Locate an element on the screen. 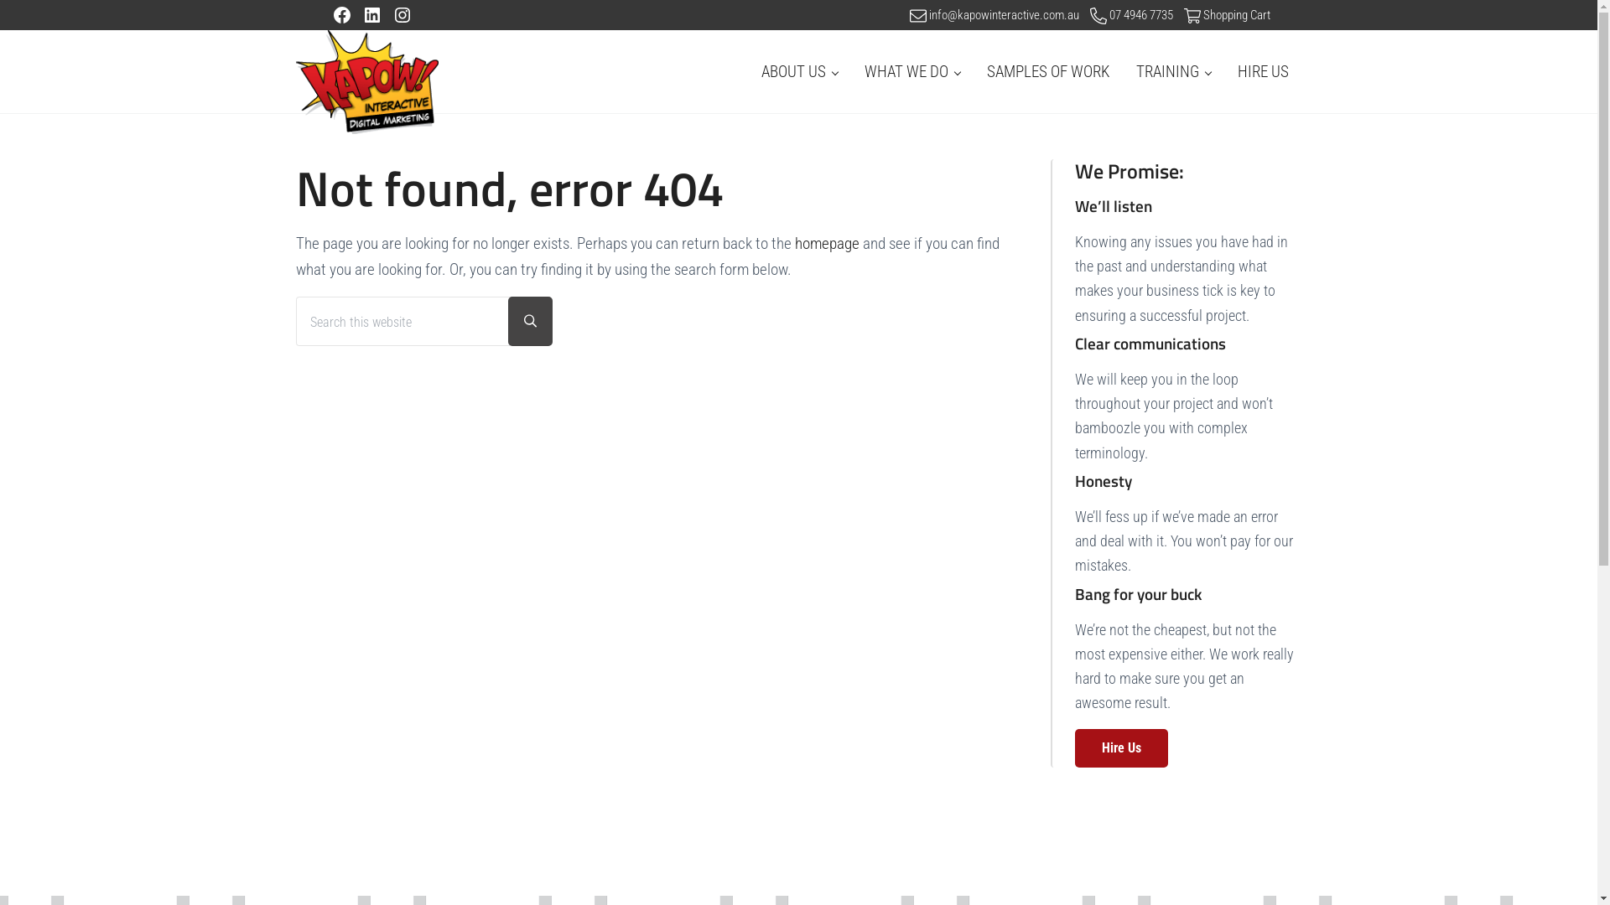  SAMPLES OF WORK is located at coordinates (1047, 72).